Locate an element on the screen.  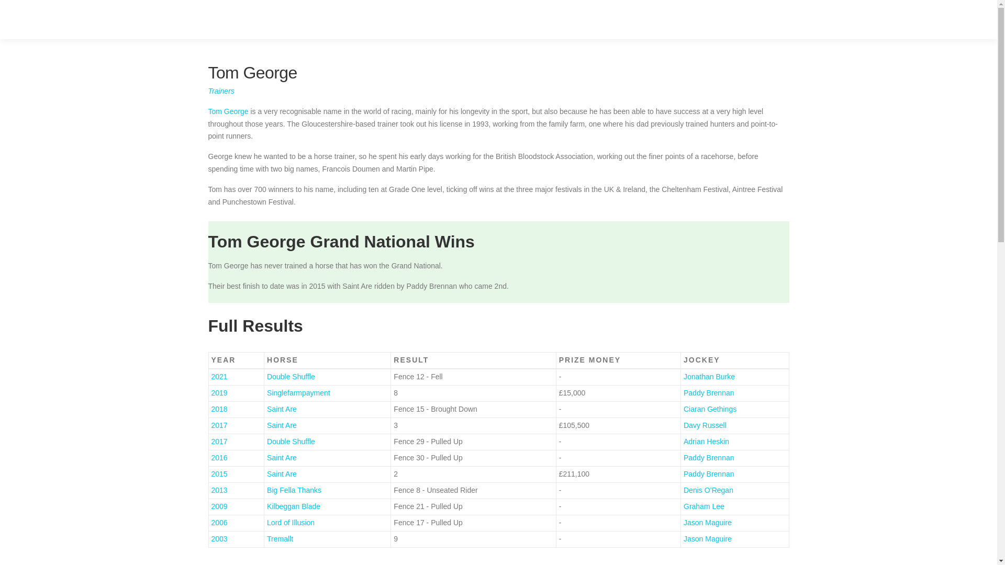
TRAINERS is located at coordinates (713, 19).